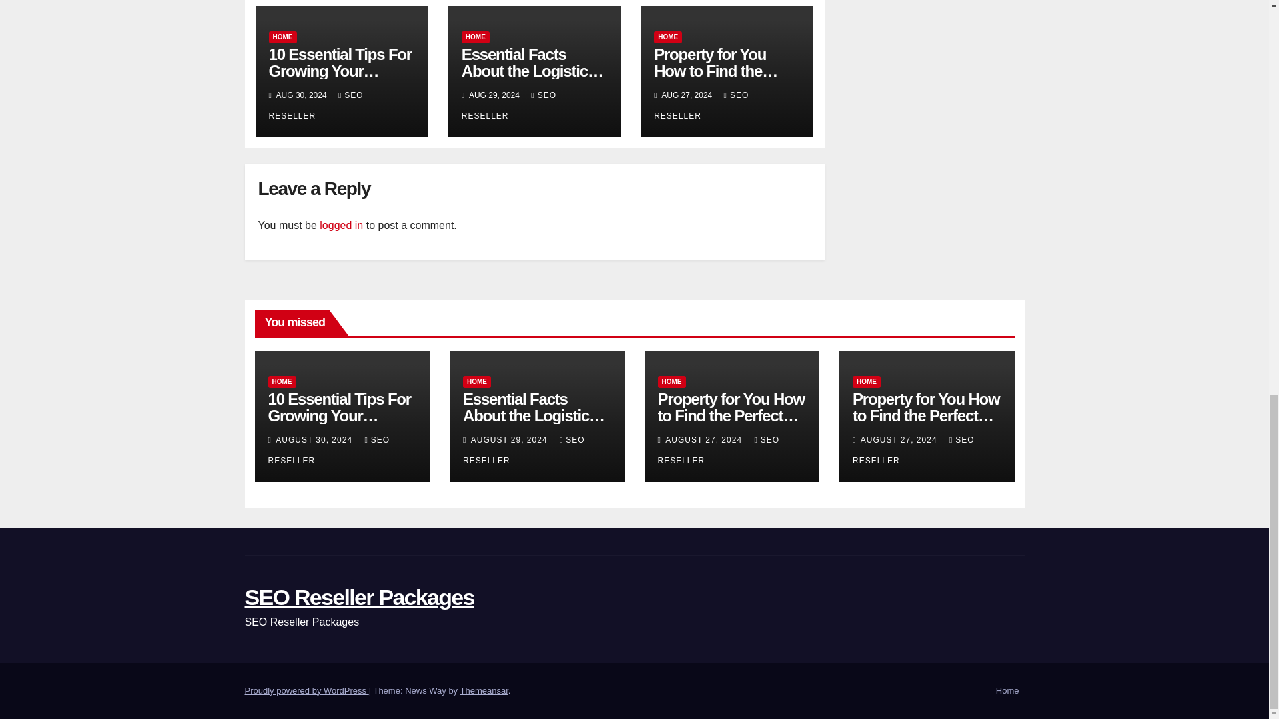 Image resolution: width=1279 pixels, height=719 pixels. What do you see at coordinates (701, 105) in the screenshot?
I see `SEO RESELLER` at bounding box center [701, 105].